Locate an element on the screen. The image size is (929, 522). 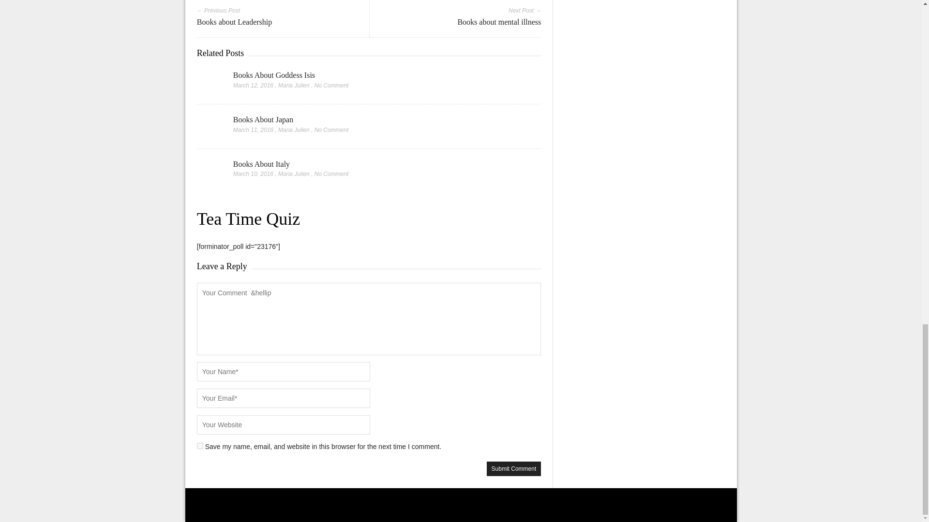
No Comment is located at coordinates (332, 85).